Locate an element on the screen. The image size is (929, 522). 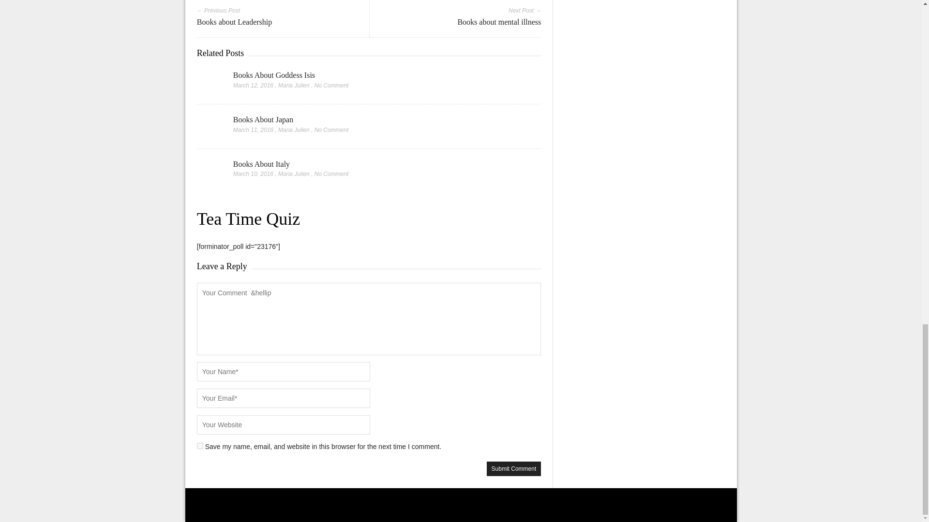
No Comment is located at coordinates (332, 85).